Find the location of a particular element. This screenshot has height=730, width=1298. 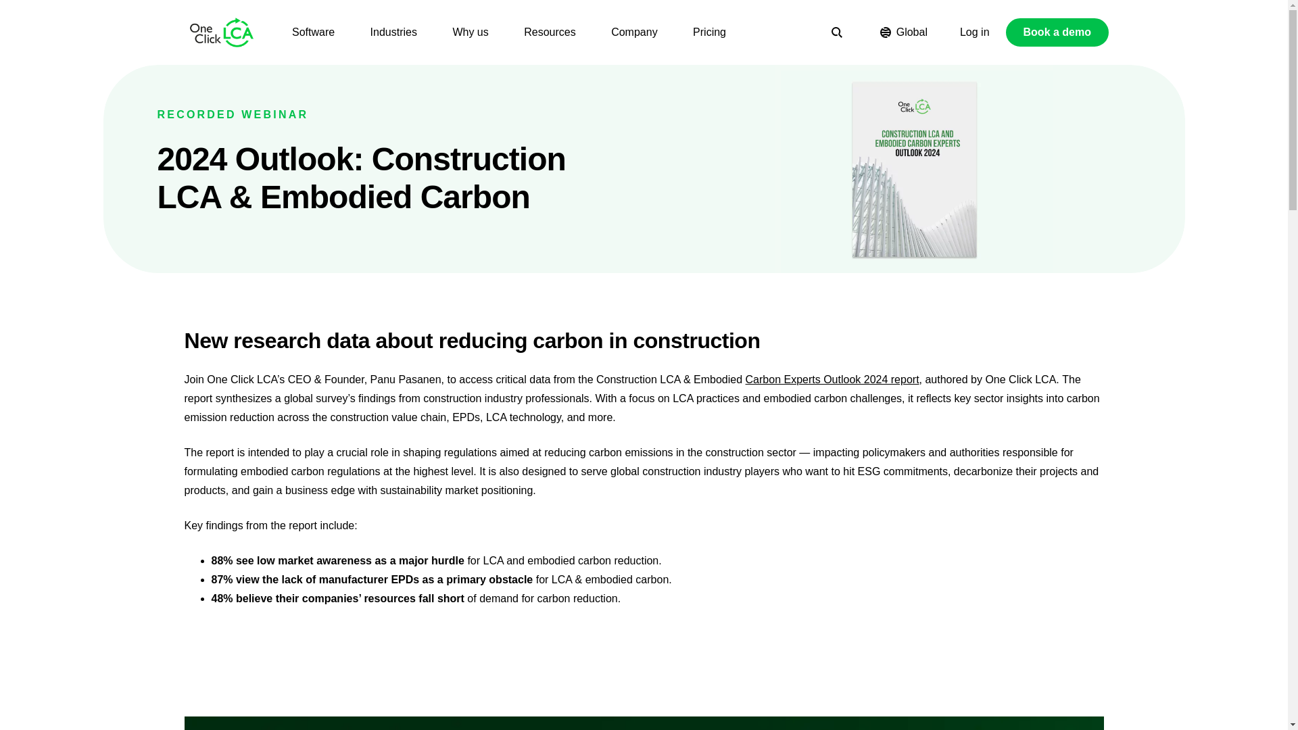

Resources is located at coordinates (549, 32).